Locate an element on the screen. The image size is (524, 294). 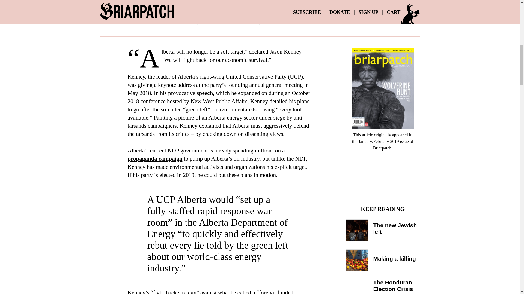
Michael Bueckert is located at coordinates (218, 22).